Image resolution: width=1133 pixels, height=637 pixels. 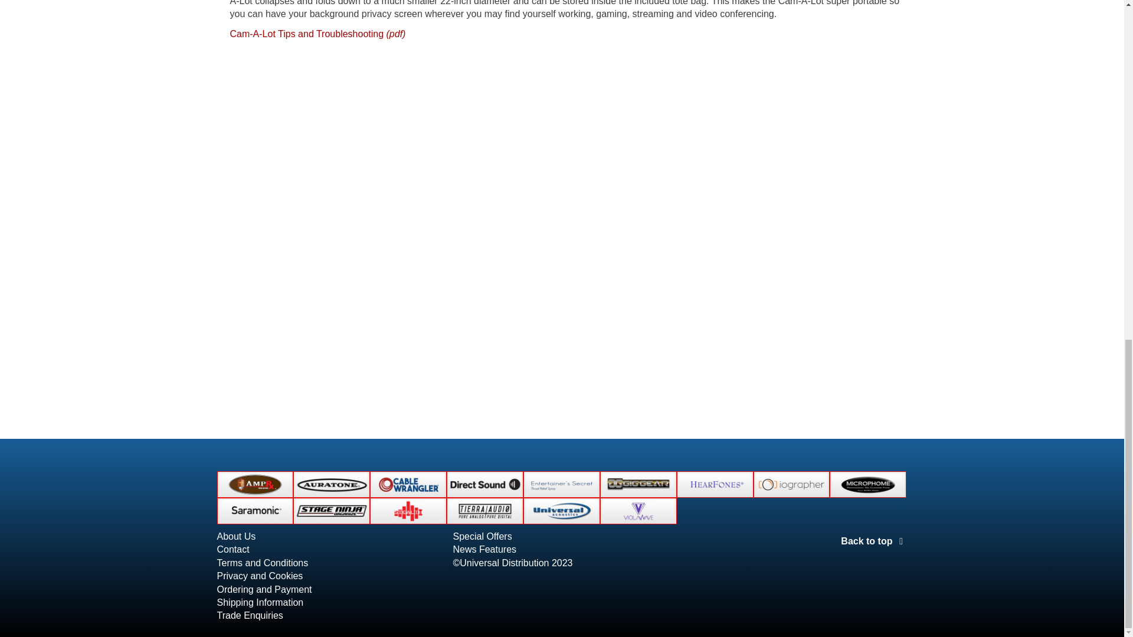 I want to click on Privacy and Cookies, so click(x=260, y=576).